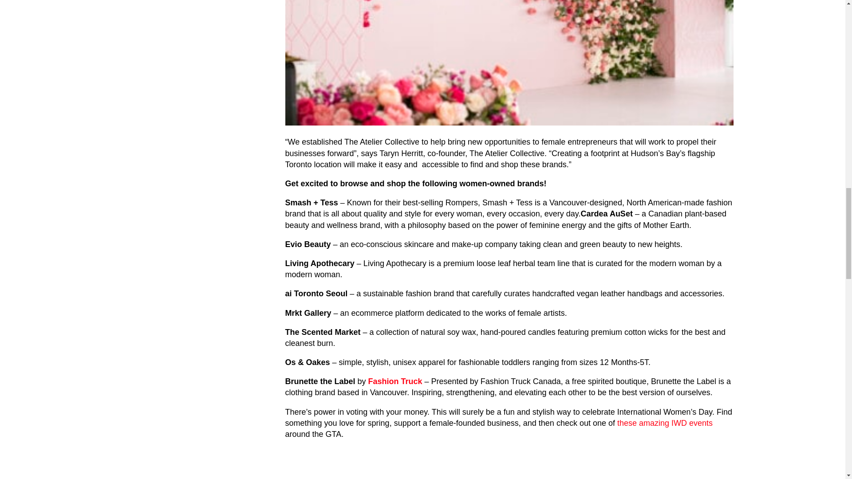 The height and width of the screenshot is (479, 852). What do you see at coordinates (316, 294) in the screenshot?
I see `ai Toronto Seoul` at bounding box center [316, 294].